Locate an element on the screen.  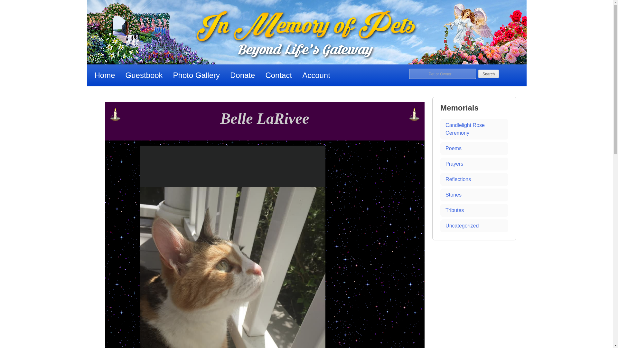
Account is located at coordinates (316, 75).